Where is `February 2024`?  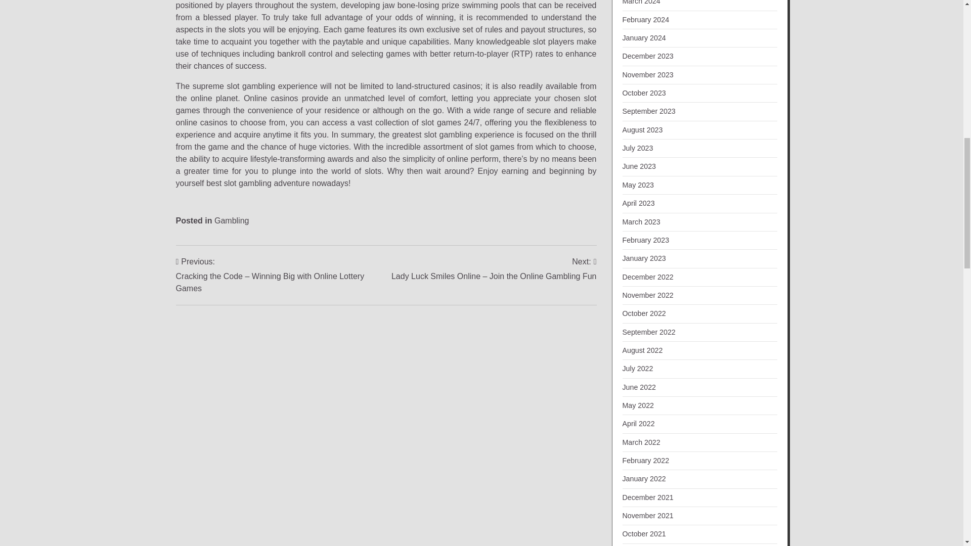
February 2024 is located at coordinates (645, 20).